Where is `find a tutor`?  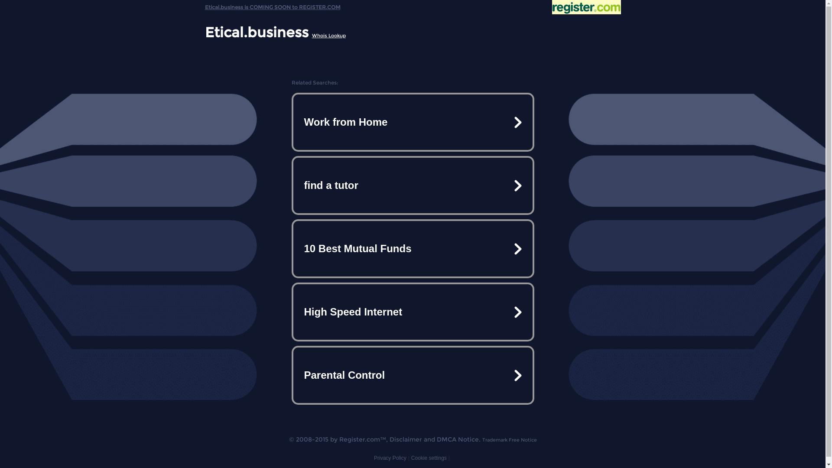
find a tutor is located at coordinates (413, 185).